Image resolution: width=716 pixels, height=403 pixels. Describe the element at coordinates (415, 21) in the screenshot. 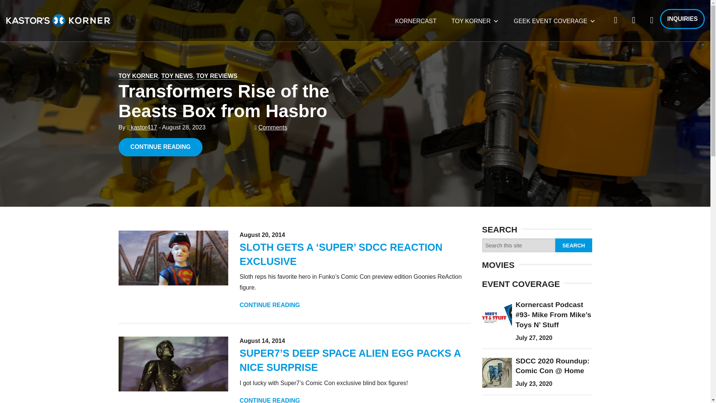

I see `KORNERCAST` at that location.